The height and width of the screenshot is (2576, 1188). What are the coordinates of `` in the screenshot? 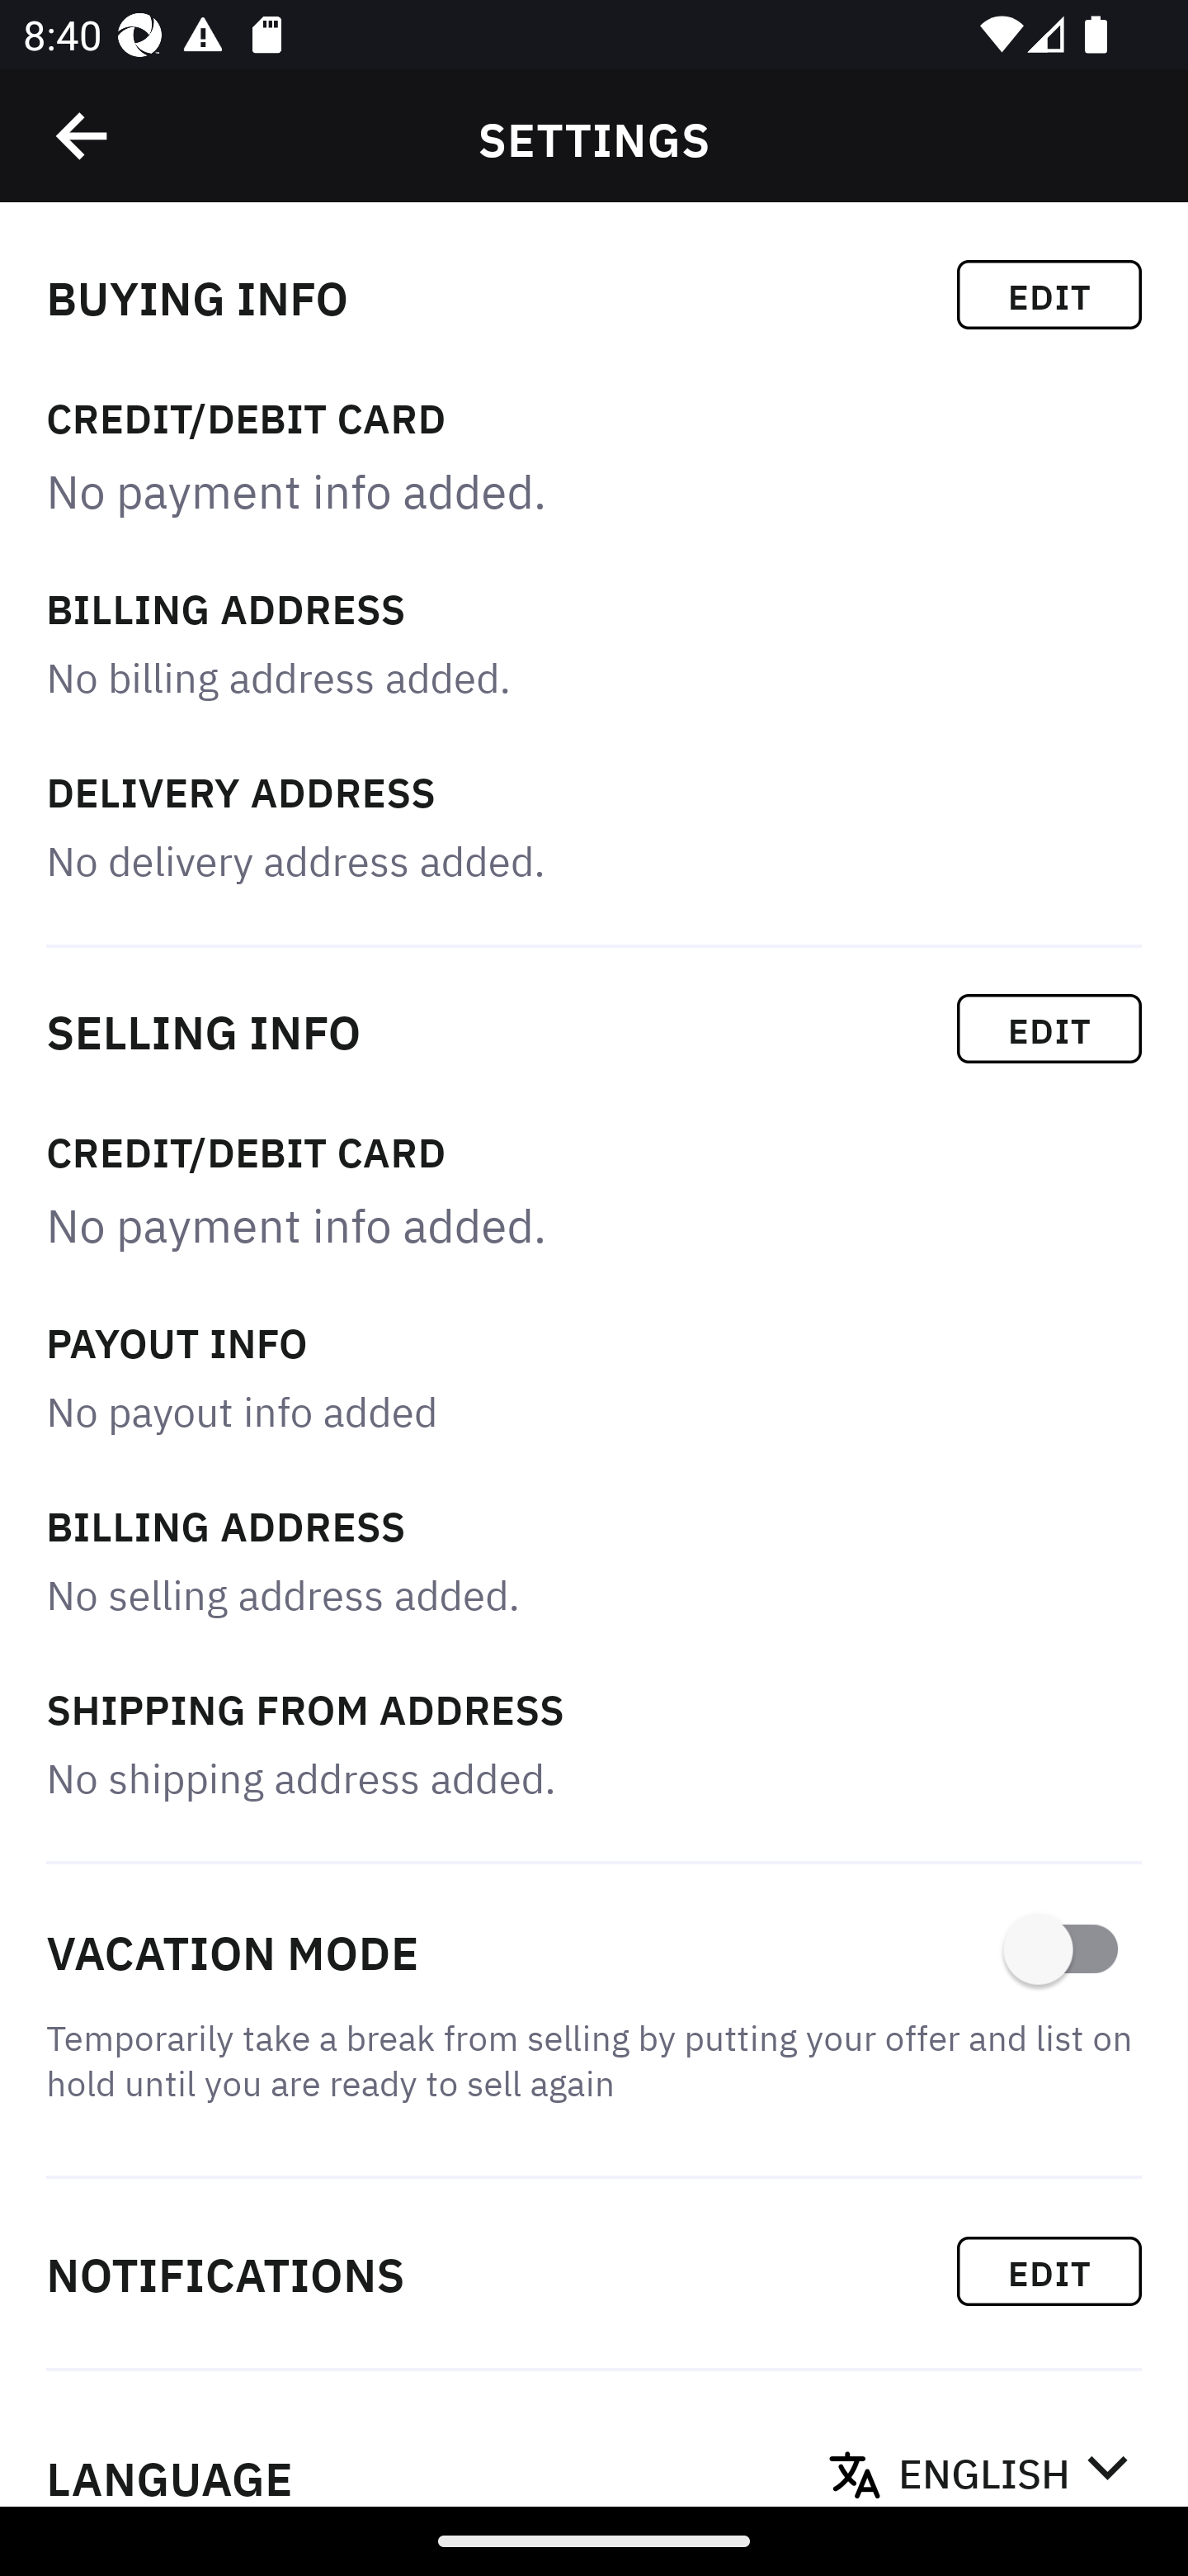 It's located at (83, 136).